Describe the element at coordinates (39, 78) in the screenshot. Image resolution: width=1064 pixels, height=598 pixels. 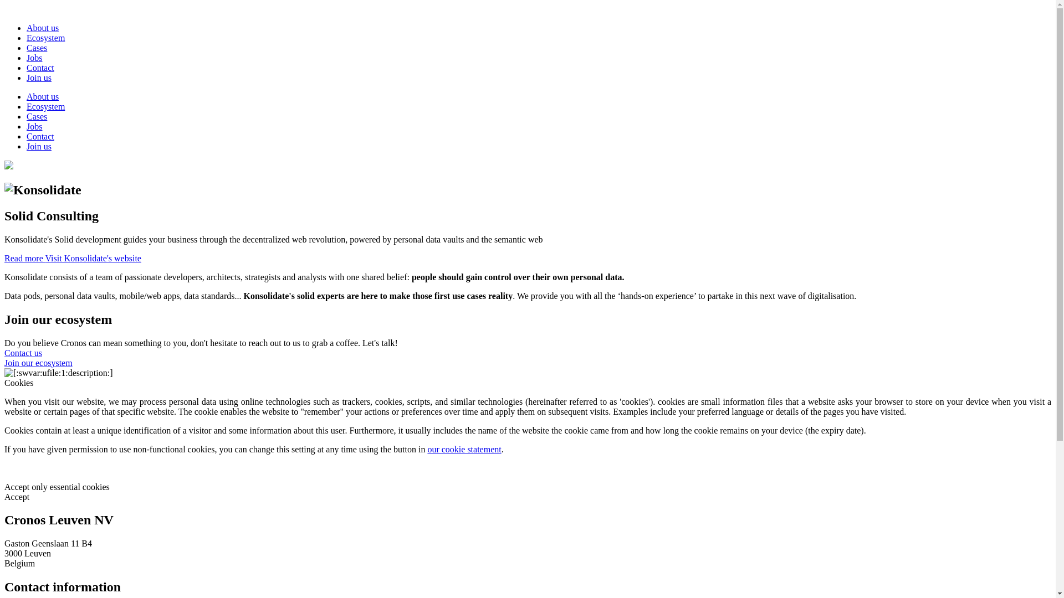
I see `Join us` at that location.